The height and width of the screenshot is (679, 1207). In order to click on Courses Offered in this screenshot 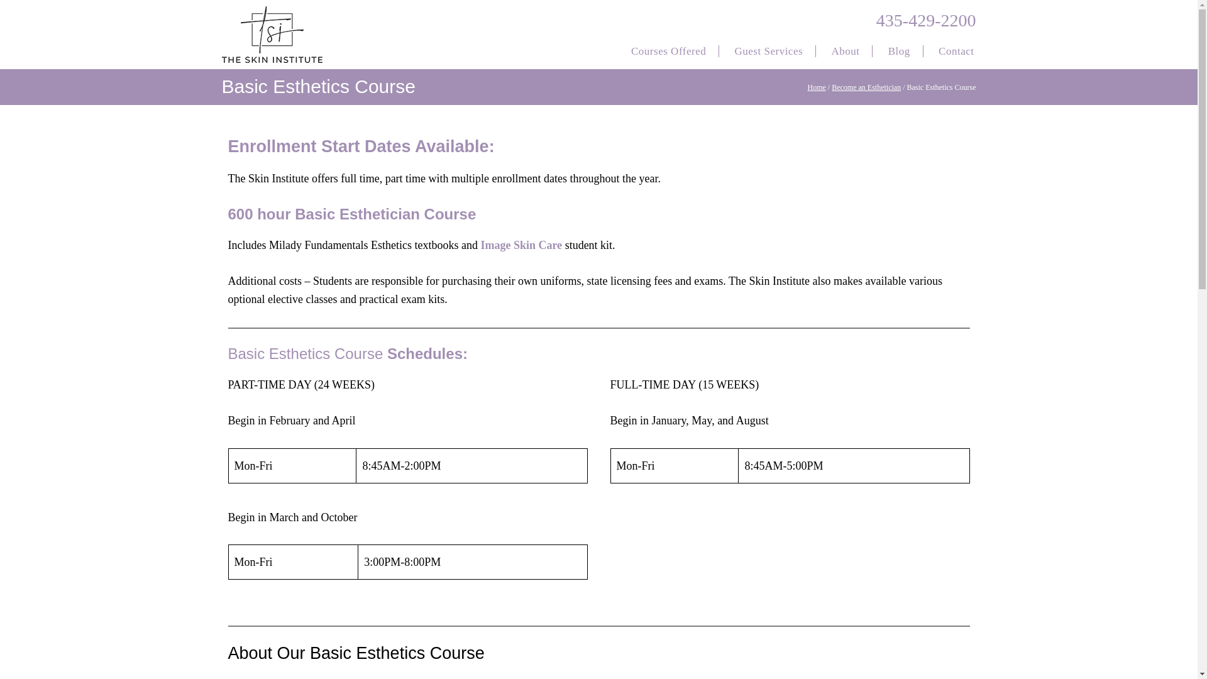, I will do `click(669, 52)`.